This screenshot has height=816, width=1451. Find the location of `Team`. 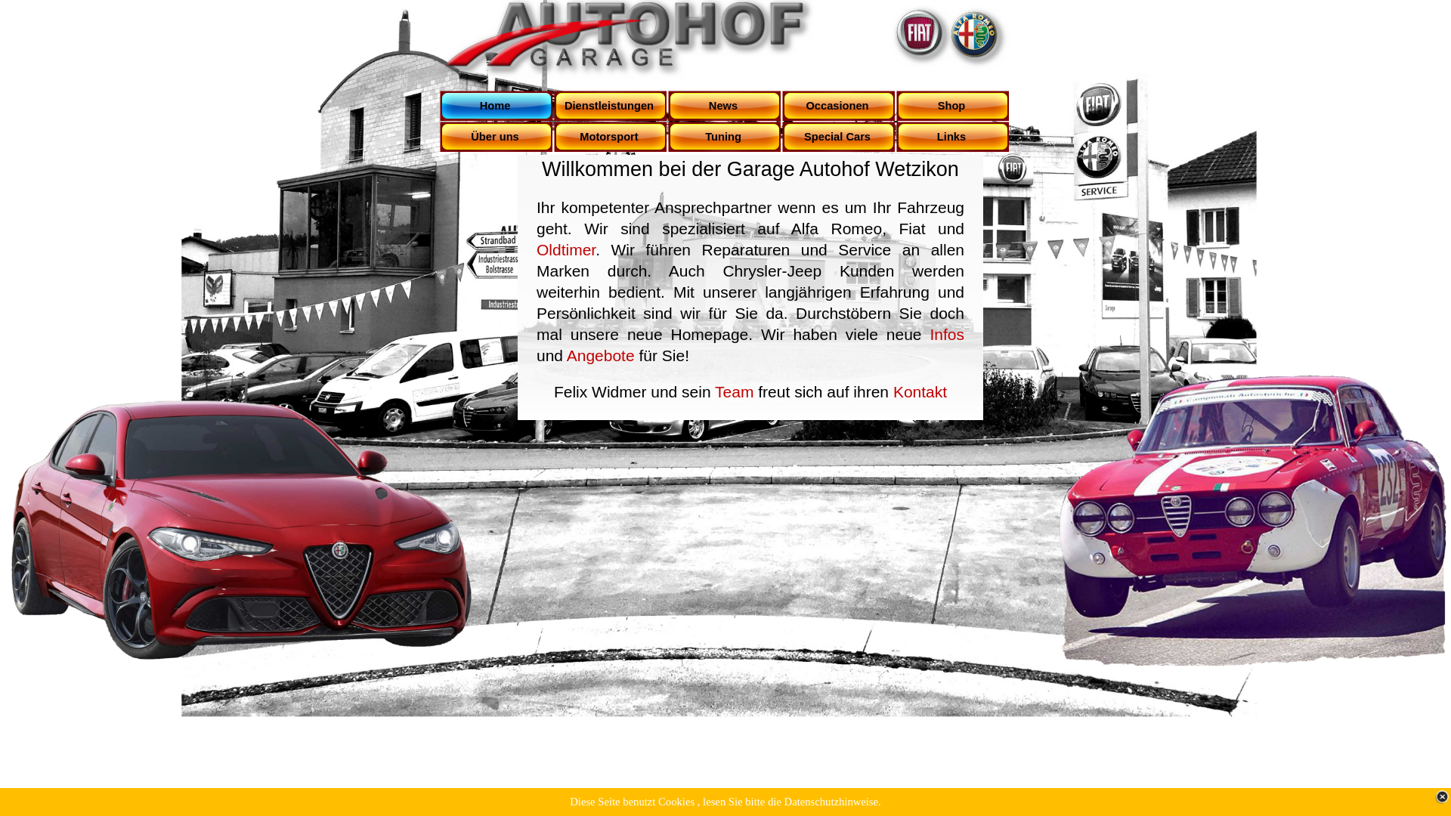

Team is located at coordinates (735, 391).